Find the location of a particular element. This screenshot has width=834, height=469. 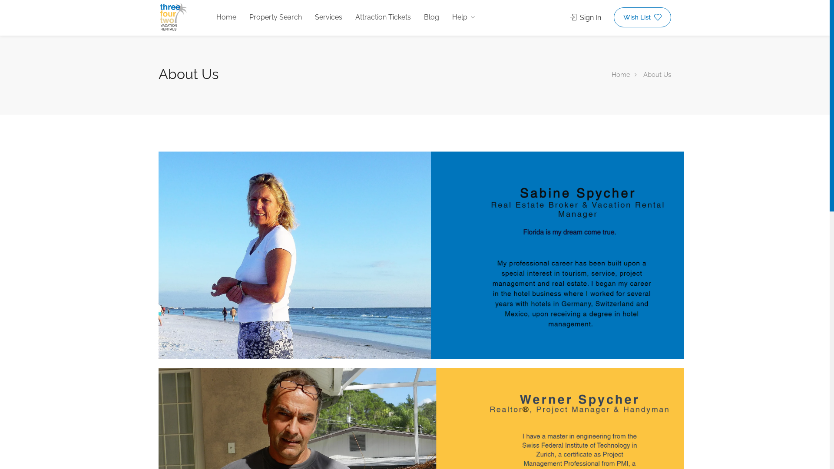

Attraction Tickets is located at coordinates (383, 17).